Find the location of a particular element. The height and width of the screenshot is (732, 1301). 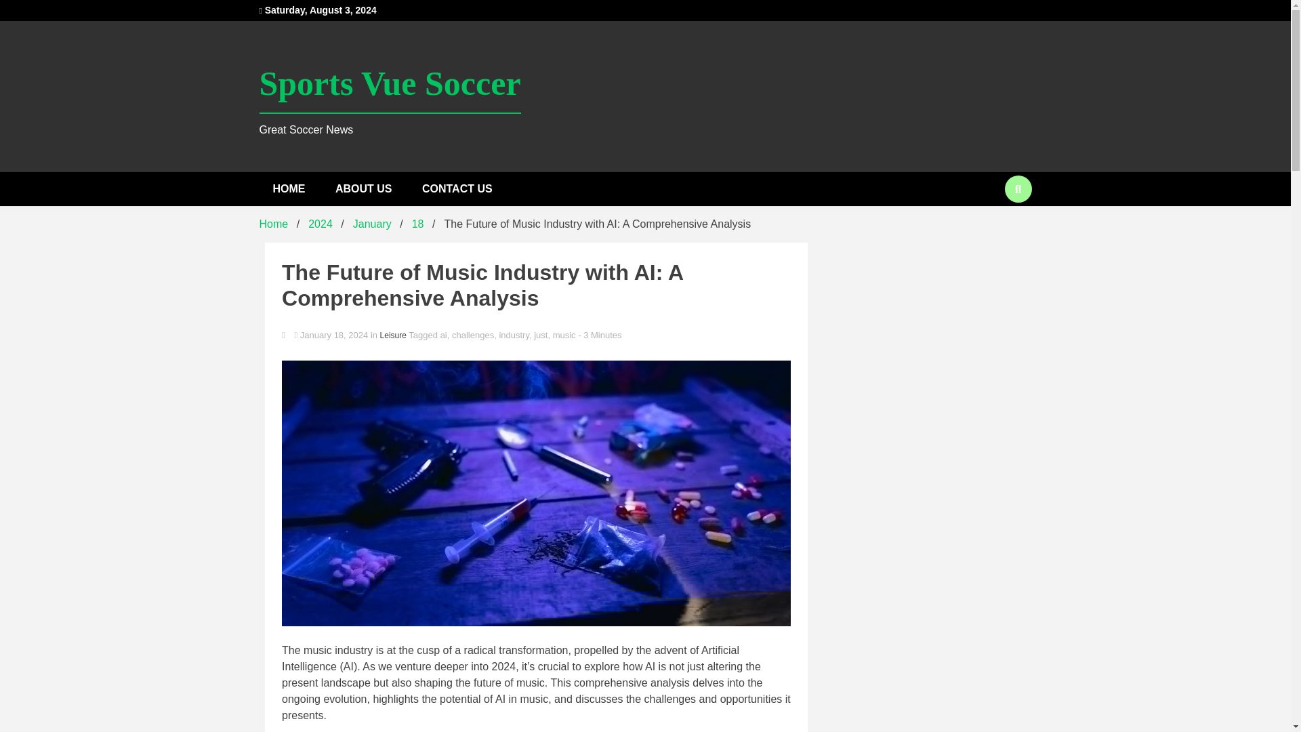

Home is located at coordinates (273, 224).